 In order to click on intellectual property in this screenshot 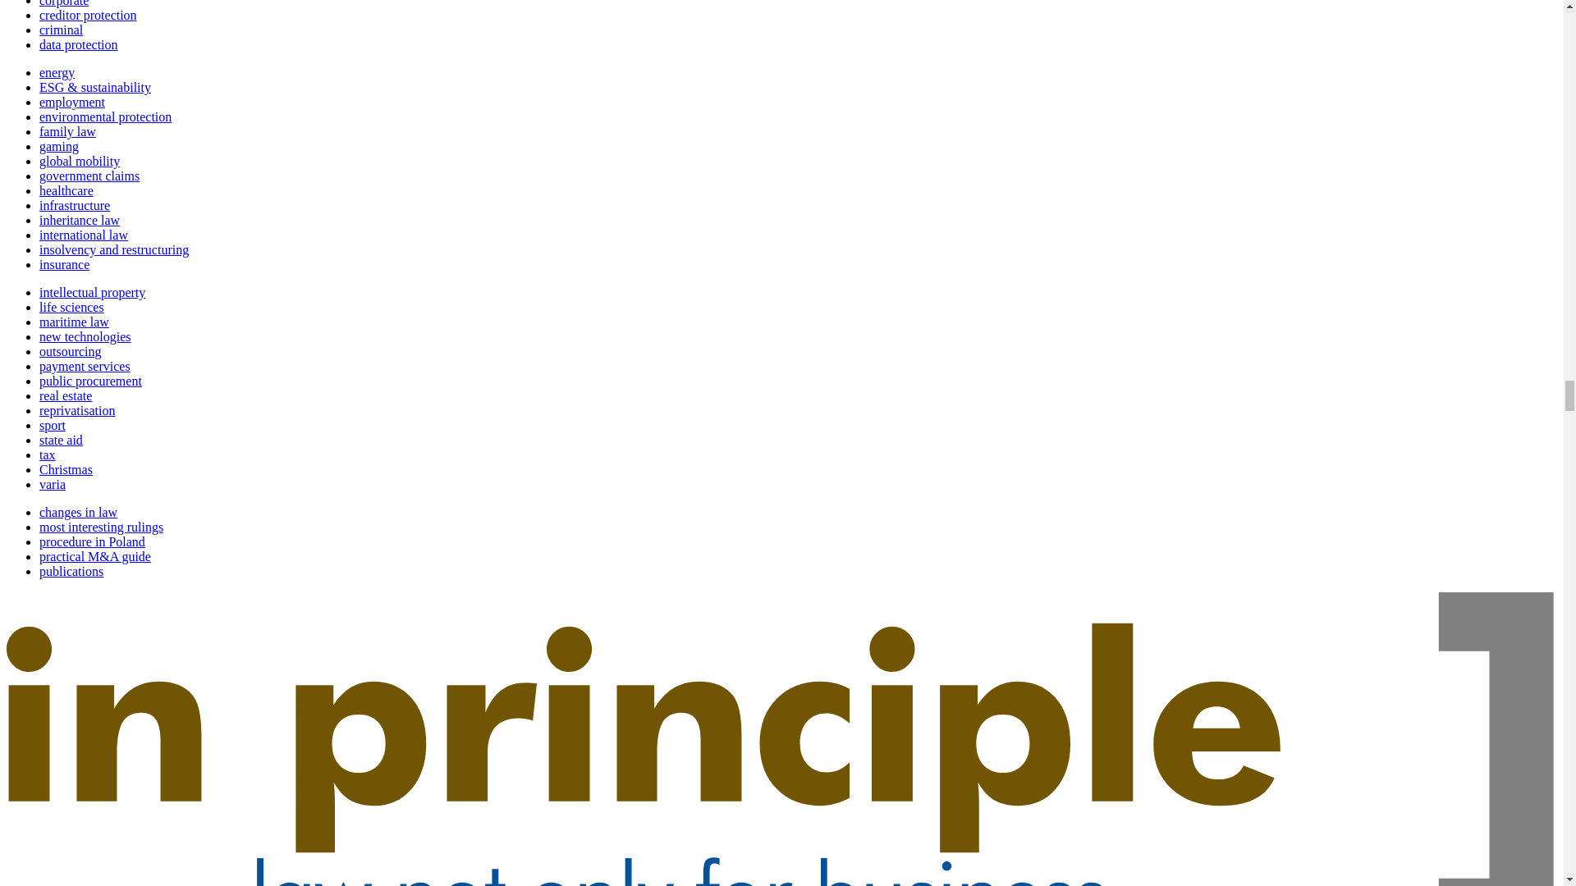, I will do `click(92, 292)`.